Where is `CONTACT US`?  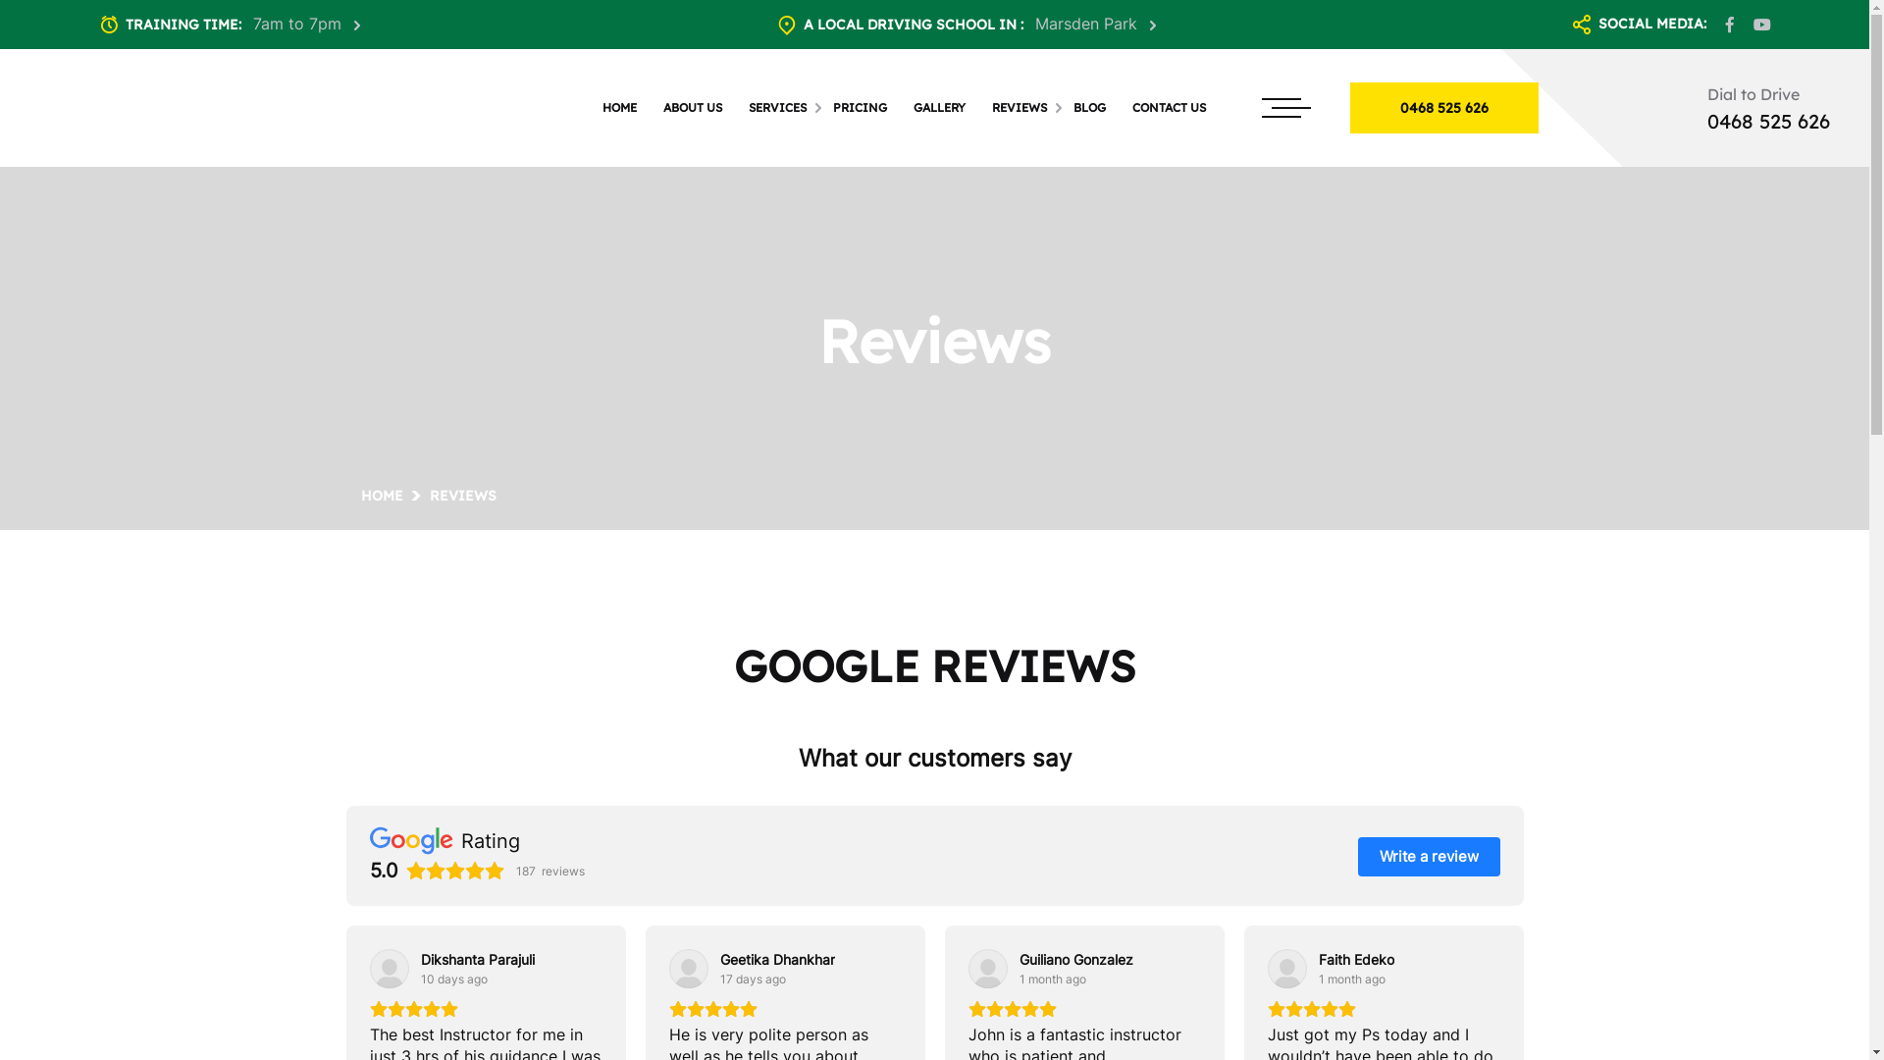 CONTACT US is located at coordinates (1177, 108).